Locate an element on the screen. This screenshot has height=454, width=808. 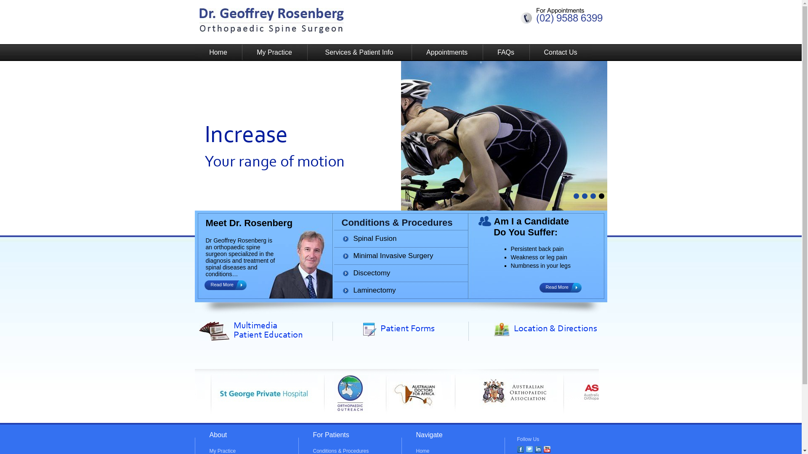
Multimedia
Patient Education is located at coordinates (268, 331).